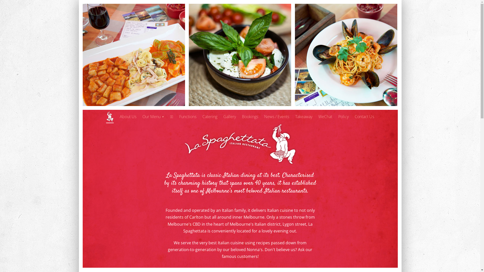 The image size is (484, 272). I want to click on News / Events, so click(277, 117).